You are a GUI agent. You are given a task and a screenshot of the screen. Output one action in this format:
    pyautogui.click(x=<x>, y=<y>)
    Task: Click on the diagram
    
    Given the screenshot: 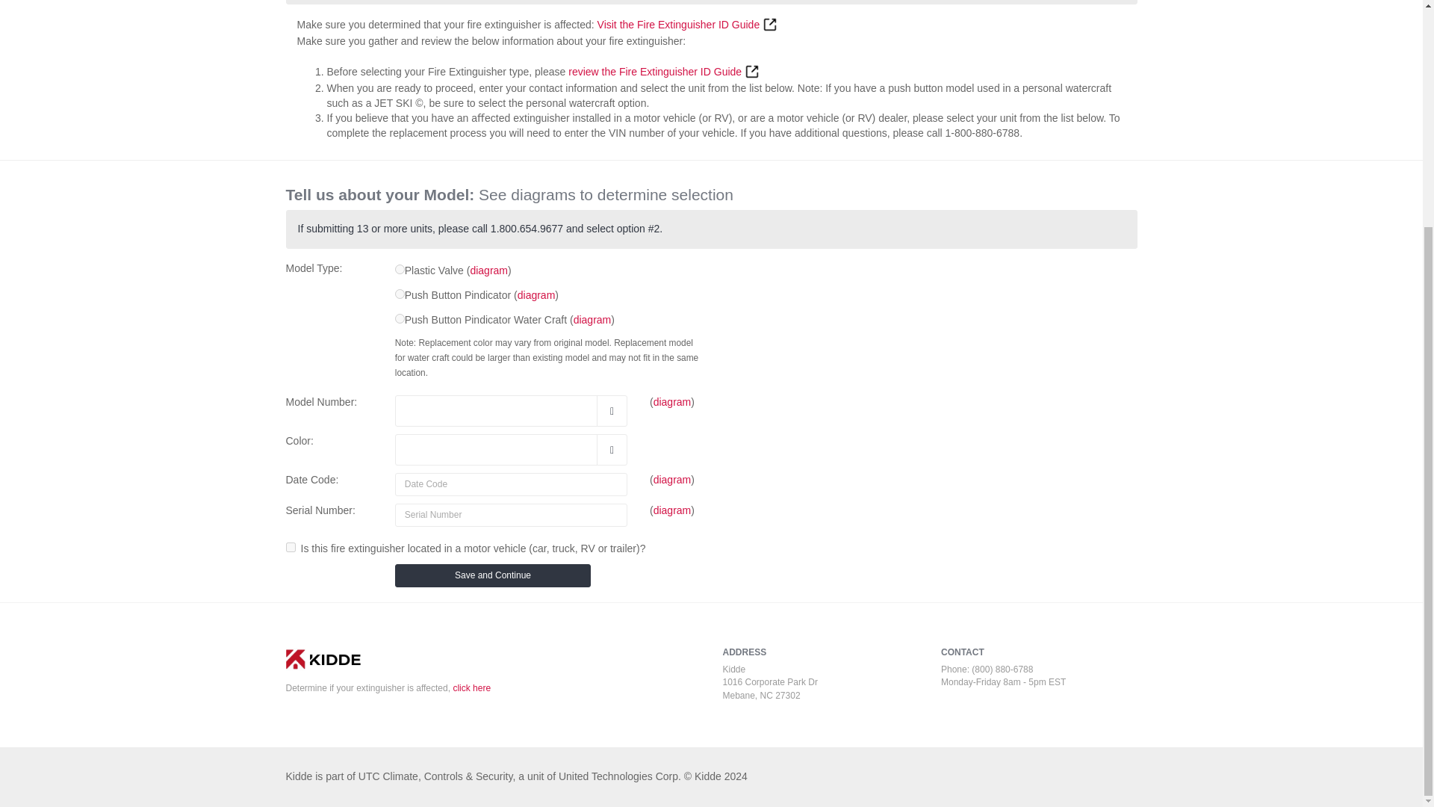 What is the action you would take?
    pyautogui.click(x=536, y=294)
    